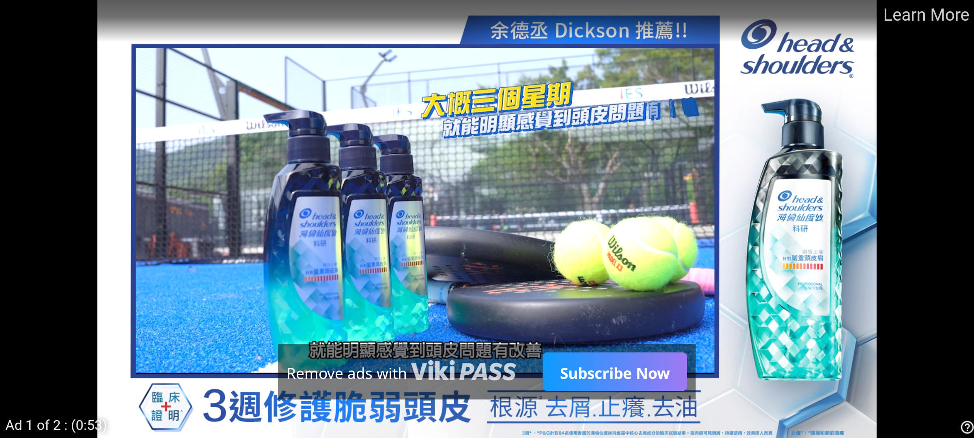 Image resolution: width=974 pixels, height=438 pixels. I want to click on help_outline_white_24dp_with_3px_trbl_padding, so click(965, 427).